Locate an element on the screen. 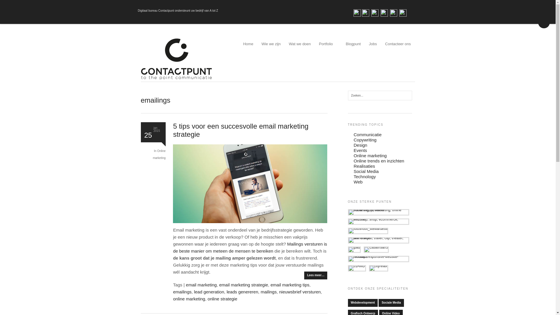 Image resolution: width=560 pixels, height=315 pixels. mailings is located at coordinates (269, 292).